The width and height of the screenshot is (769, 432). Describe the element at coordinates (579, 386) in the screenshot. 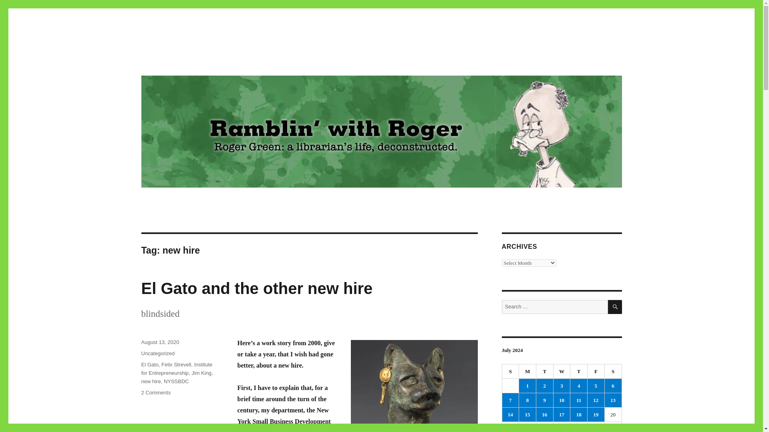

I see `7` at that location.